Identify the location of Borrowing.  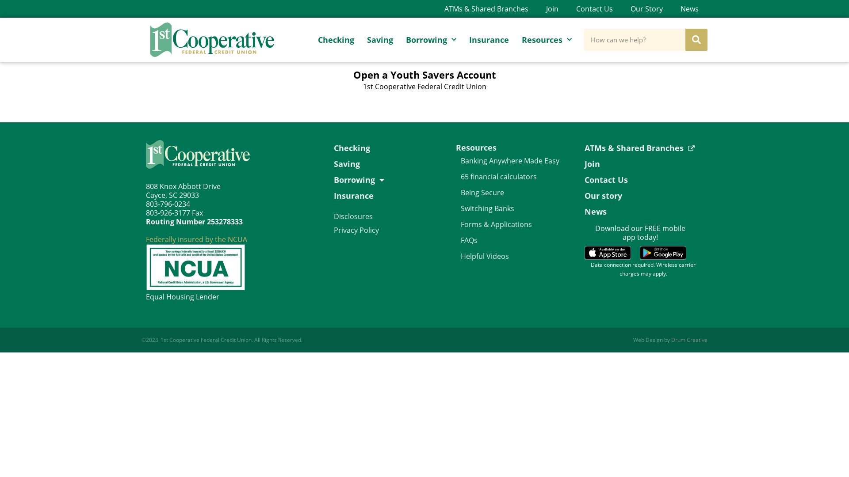
(431, 40).